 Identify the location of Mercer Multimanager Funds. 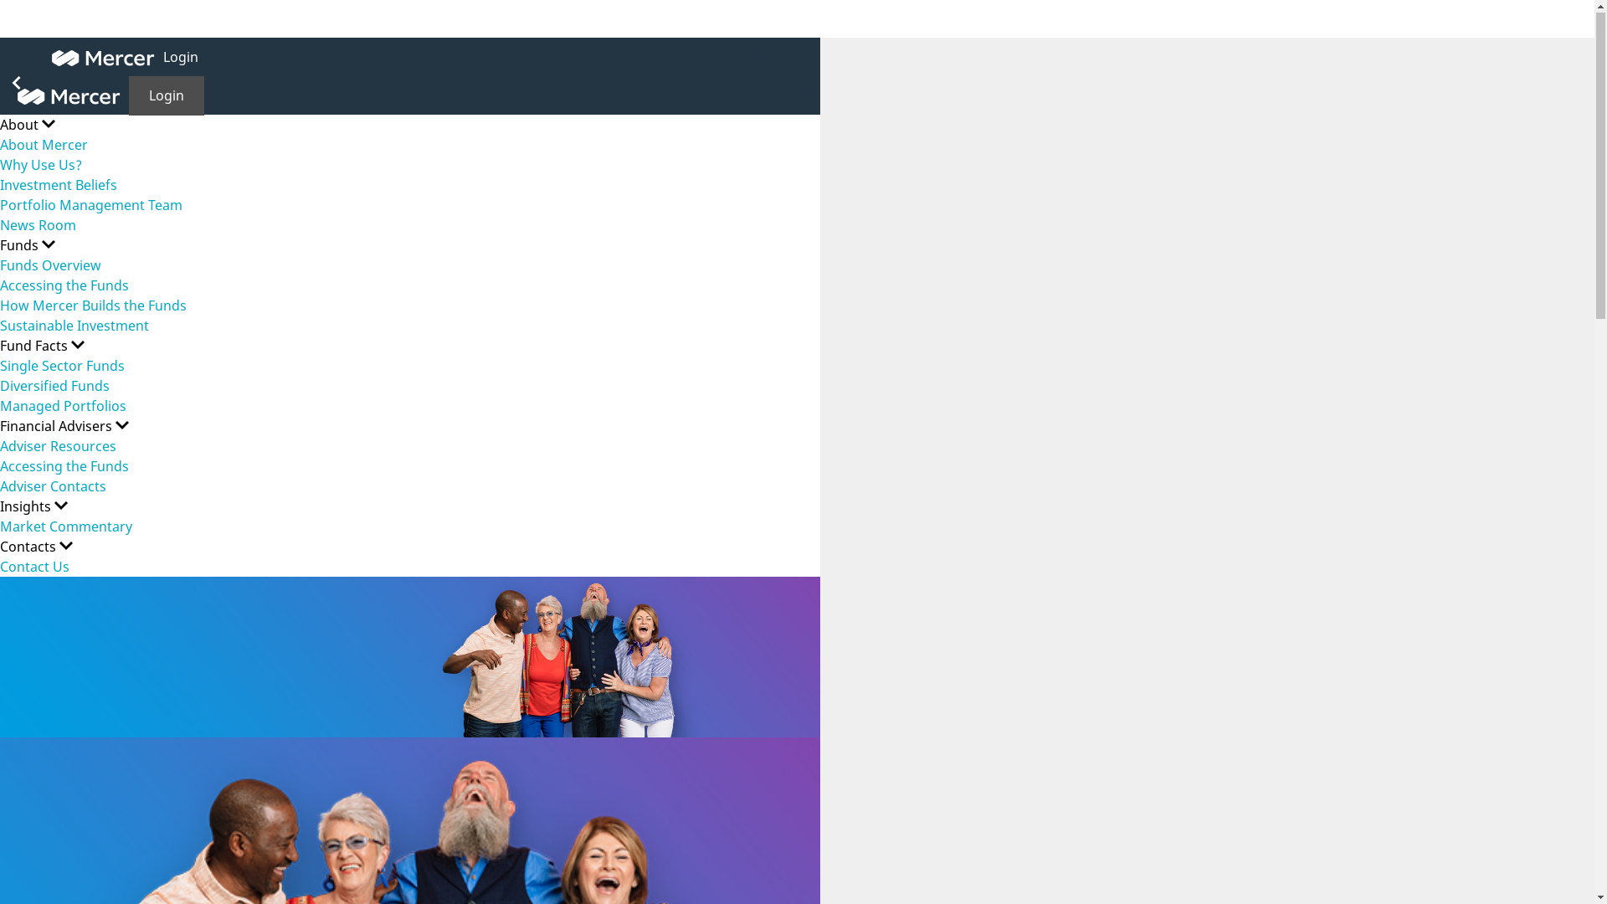
(69, 97).